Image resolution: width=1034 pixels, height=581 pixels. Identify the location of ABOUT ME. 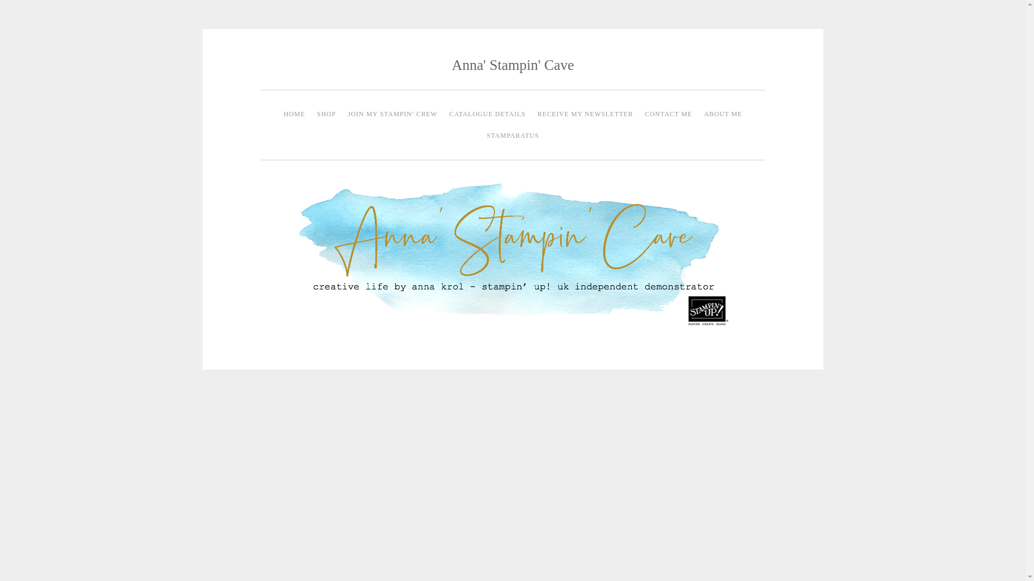
(723, 115).